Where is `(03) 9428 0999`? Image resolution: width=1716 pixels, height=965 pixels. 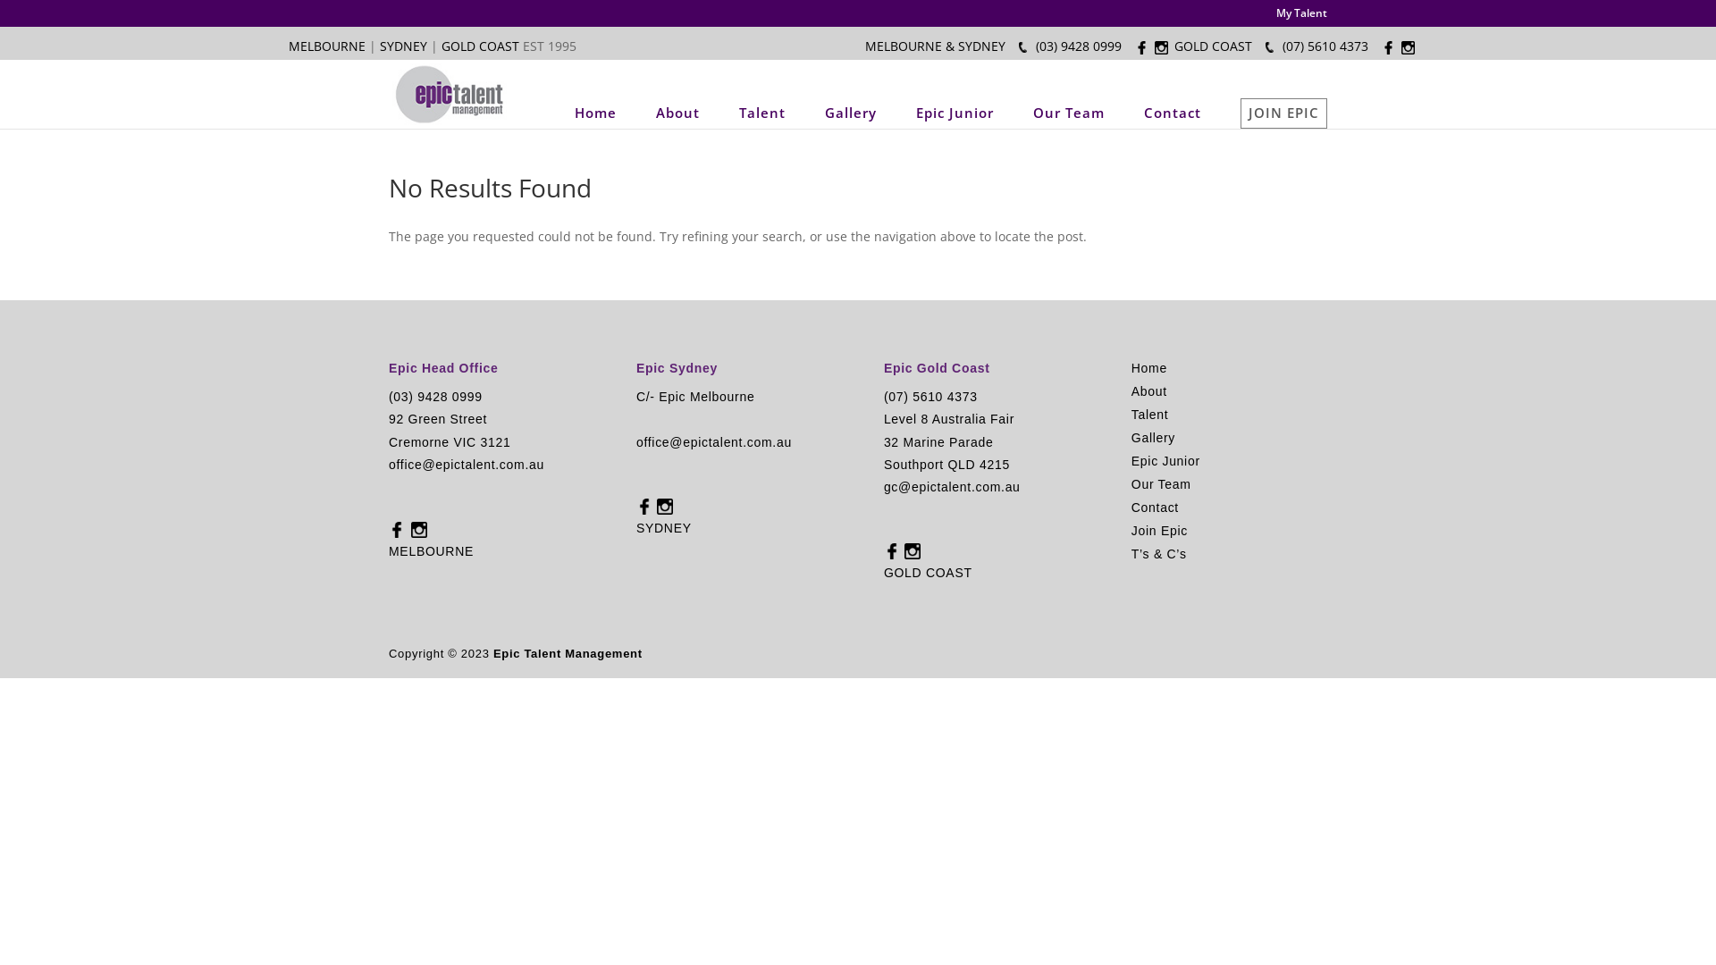 (03) 9428 0999 is located at coordinates (436, 397).